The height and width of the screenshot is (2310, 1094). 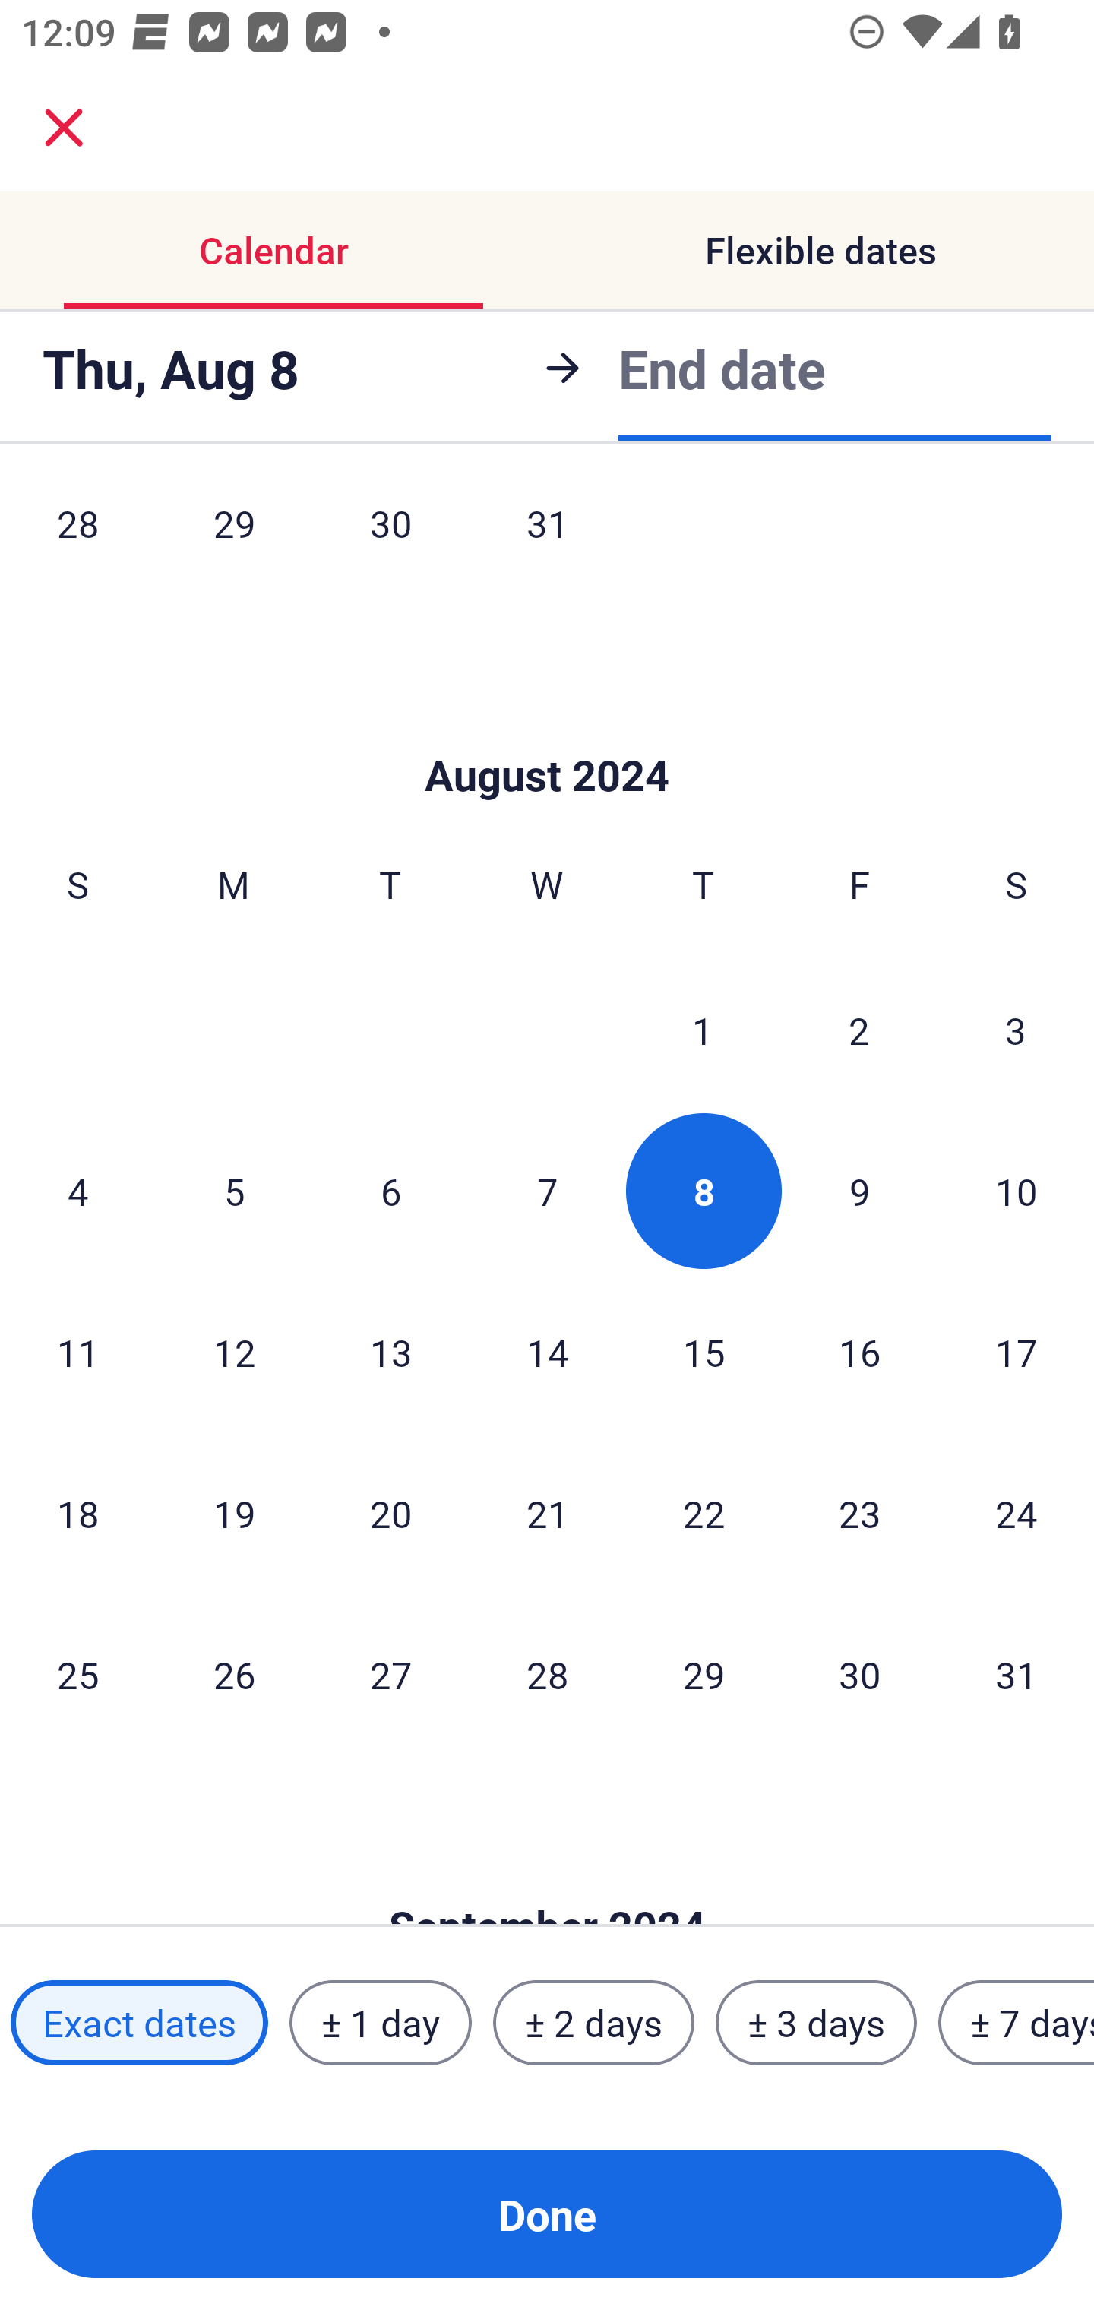 What do you see at coordinates (1017, 1512) in the screenshot?
I see `24 Saturday, August 24, 2024` at bounding box center [1017, 1512].